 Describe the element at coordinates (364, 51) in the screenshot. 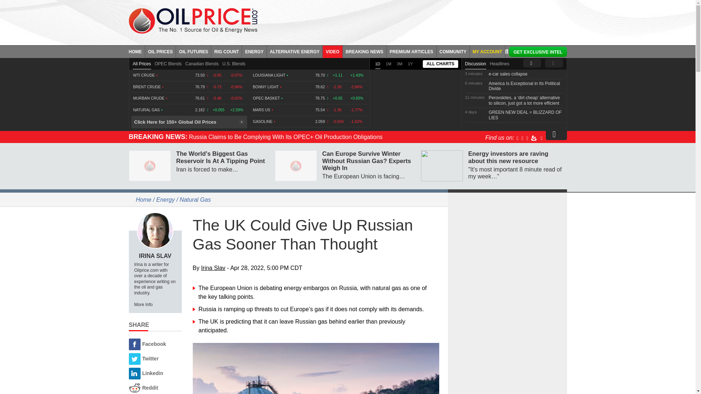

I see `BREAKING NEWS` at that location.